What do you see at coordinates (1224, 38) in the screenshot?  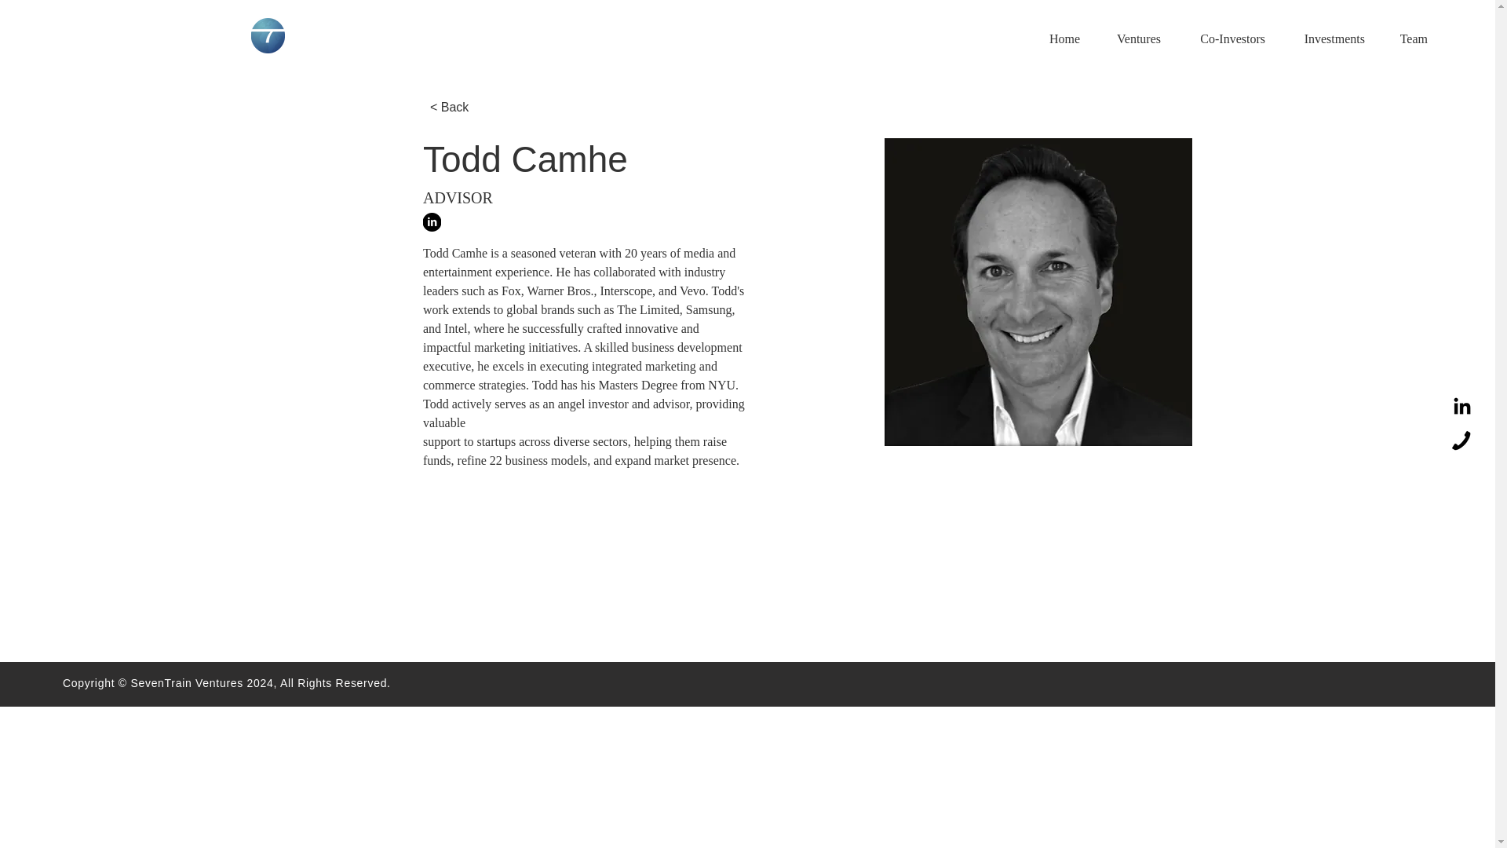 I see `Co-Investors` at bounding box center [1224, 38].